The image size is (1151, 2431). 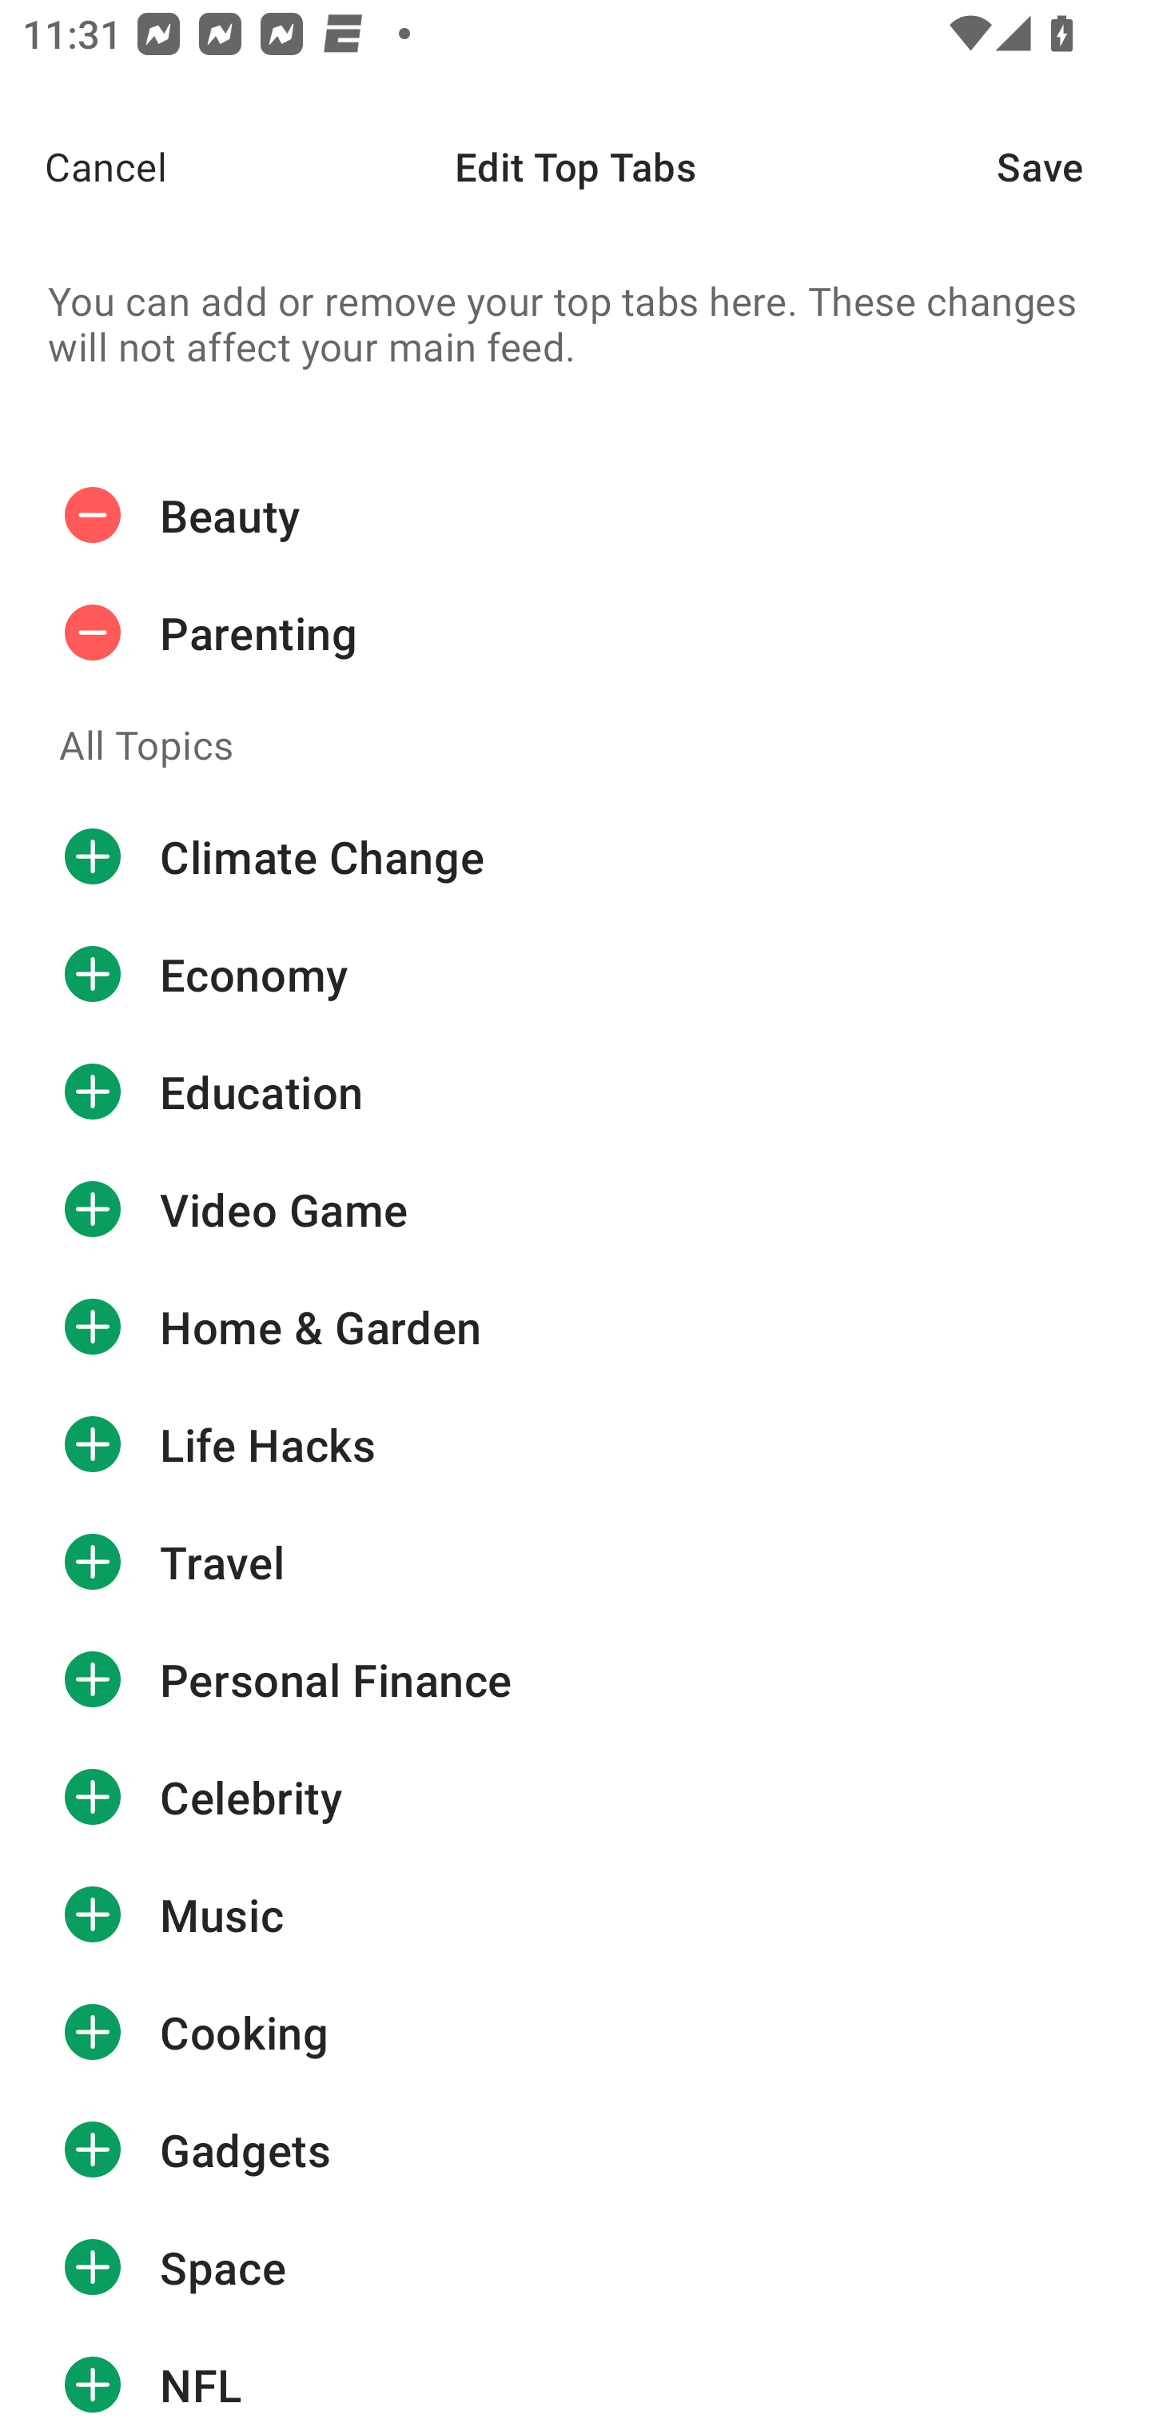 What do you see at coordinates (575, 1209) in the screenshot?
I see `Video Game` at bounding box center [575, 1209].